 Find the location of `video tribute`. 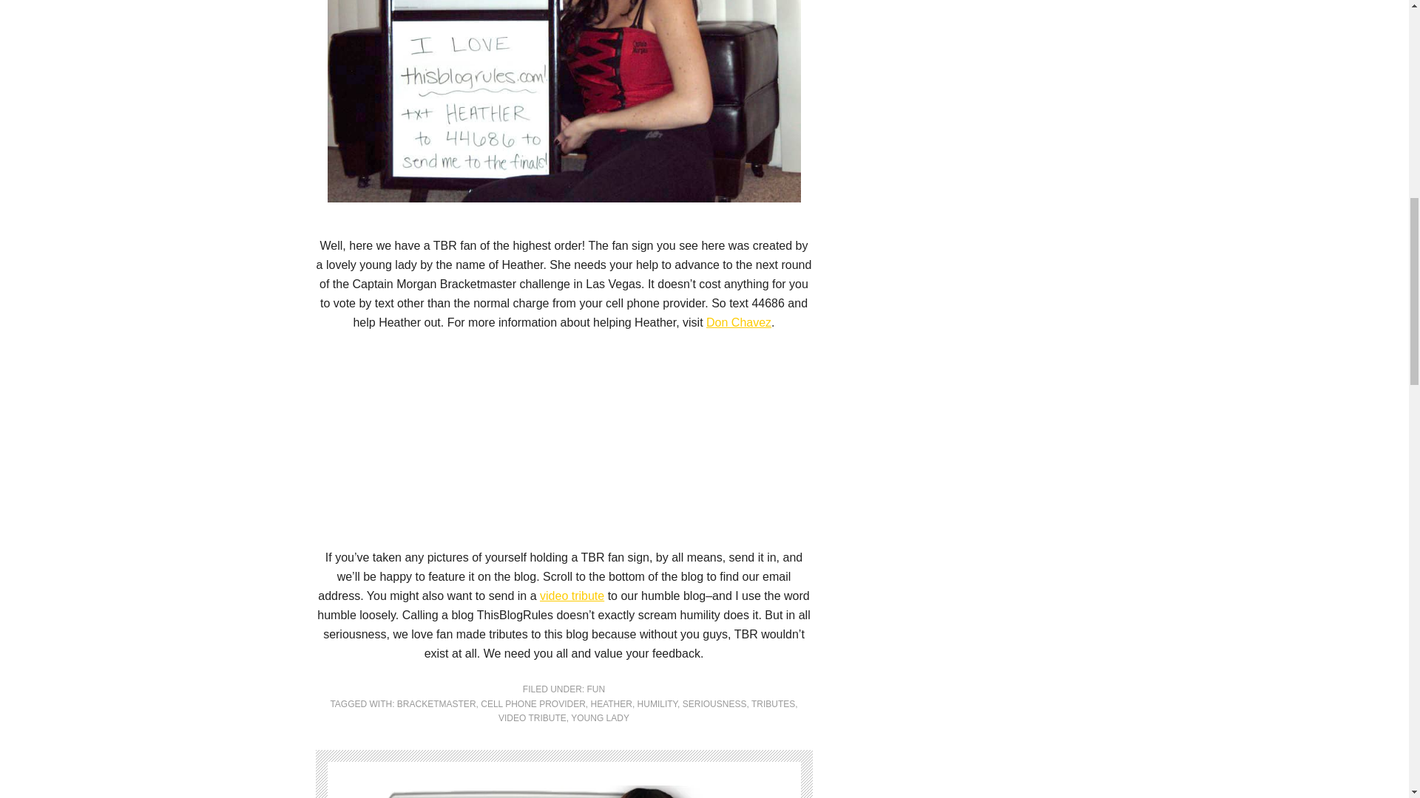

video tribute is located at coordinates (572, 596).